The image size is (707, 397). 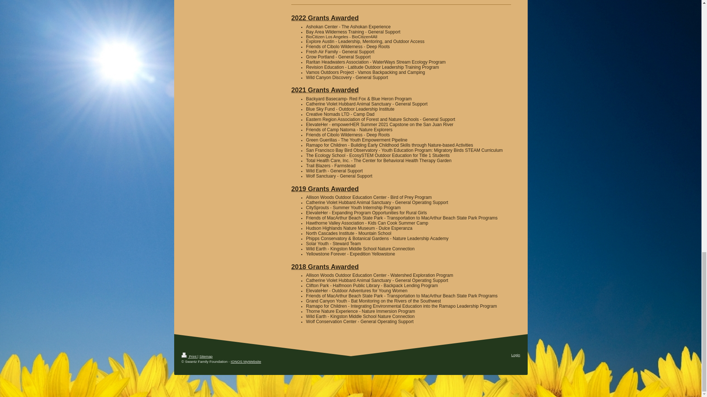 I want to click on Print, so click(x=189, y=357).